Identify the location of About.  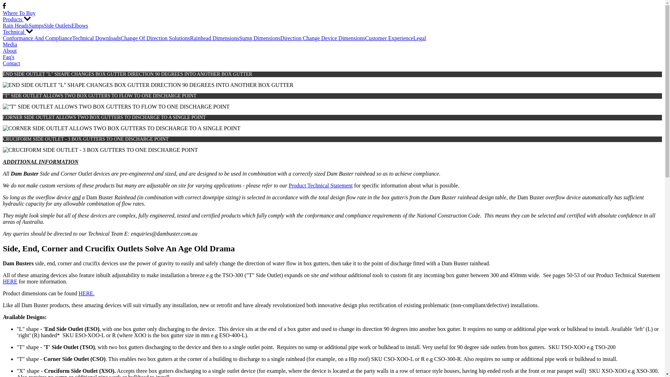
(332, 51).